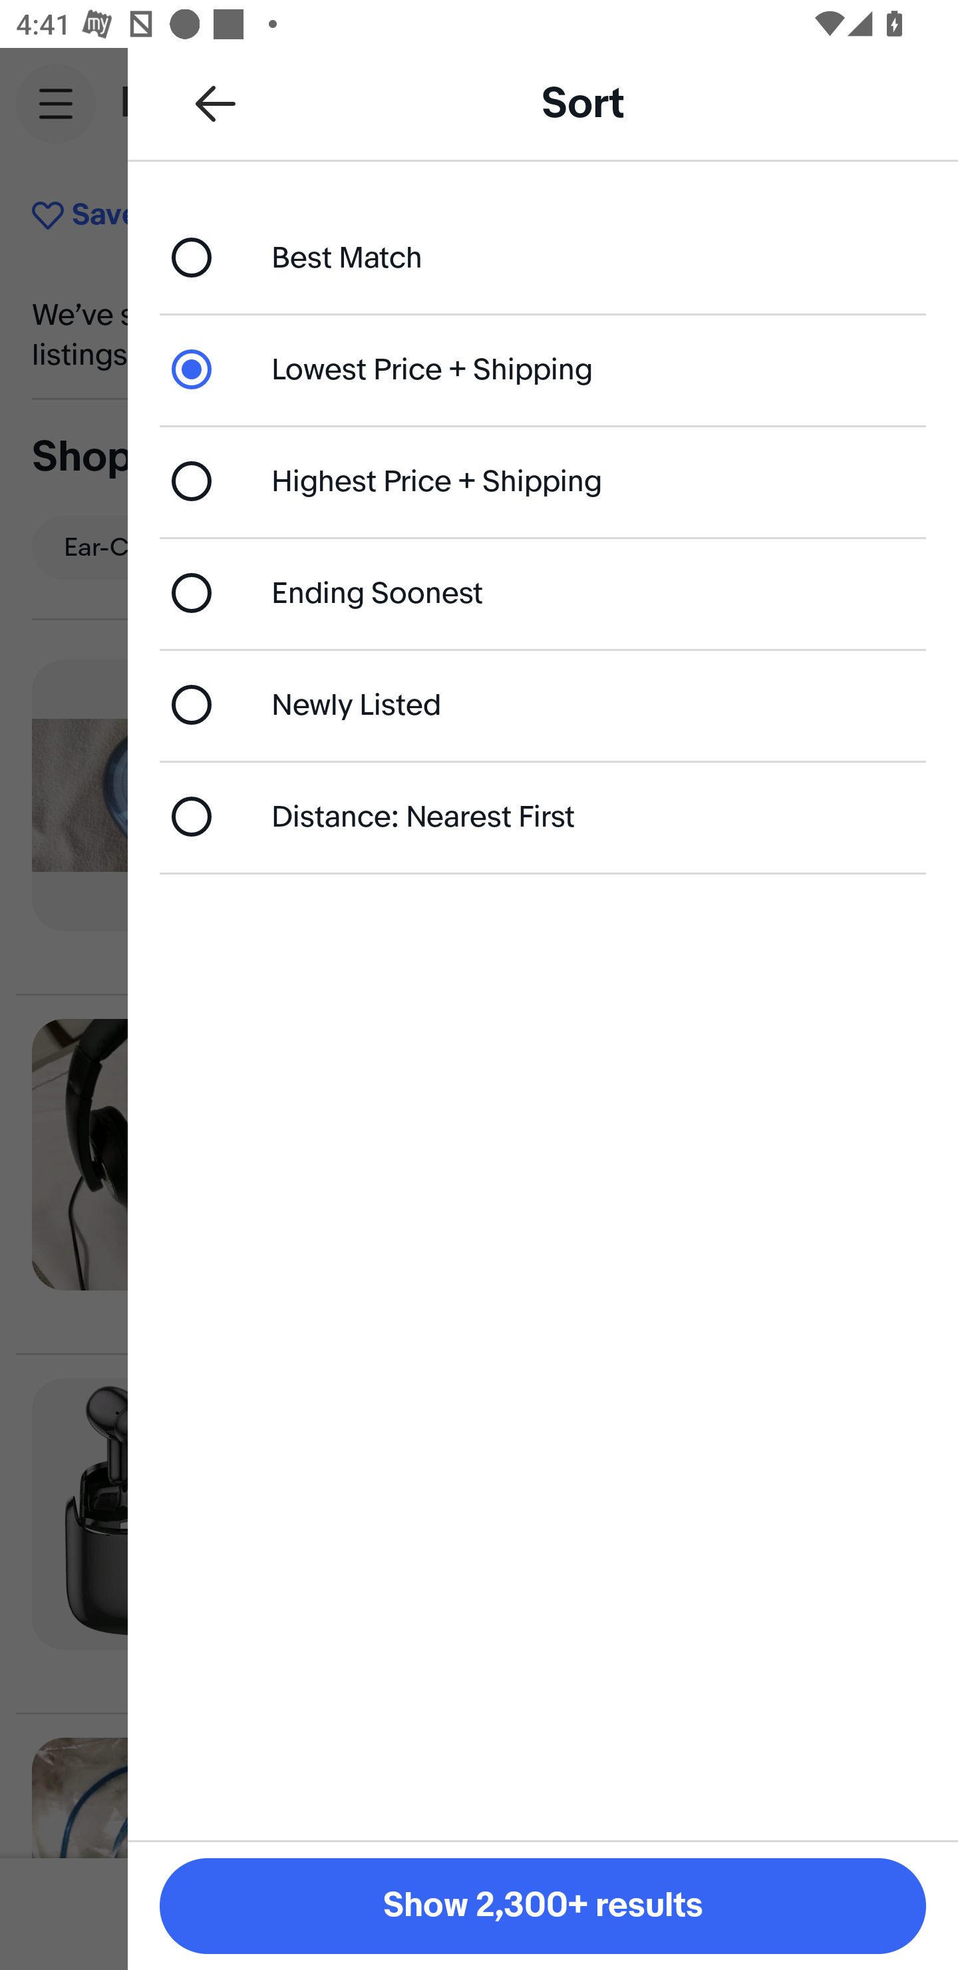 Image resolution: width=958 pixels, height=1970 pixels. I want to click on Back to all refinements, so click(216, 102).